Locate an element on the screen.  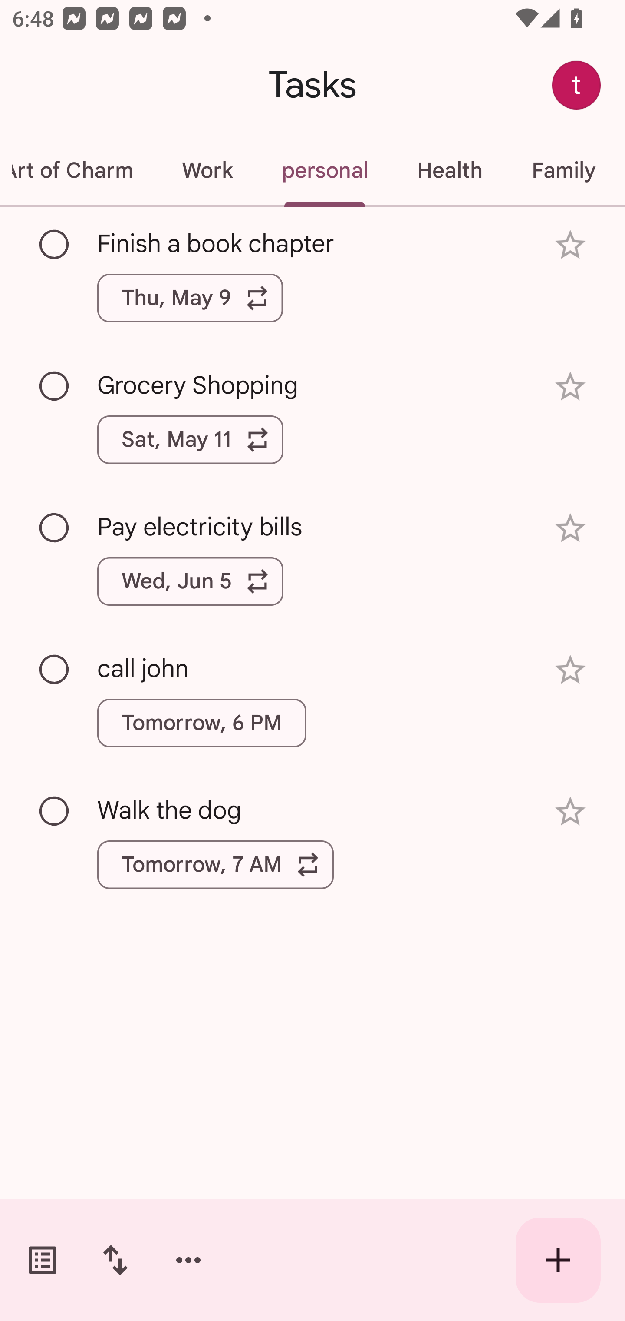
Add star is located at coordinates (570, 670).